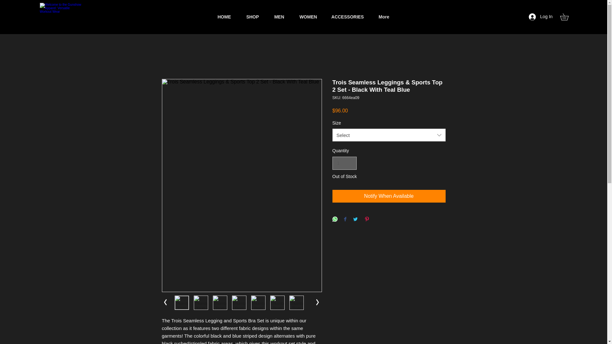 The height and width of the screenshot is (344, 612). What do you see at coordinates (344, 163) in the screenshot?
I see `1` at bounding box center [344, 163].